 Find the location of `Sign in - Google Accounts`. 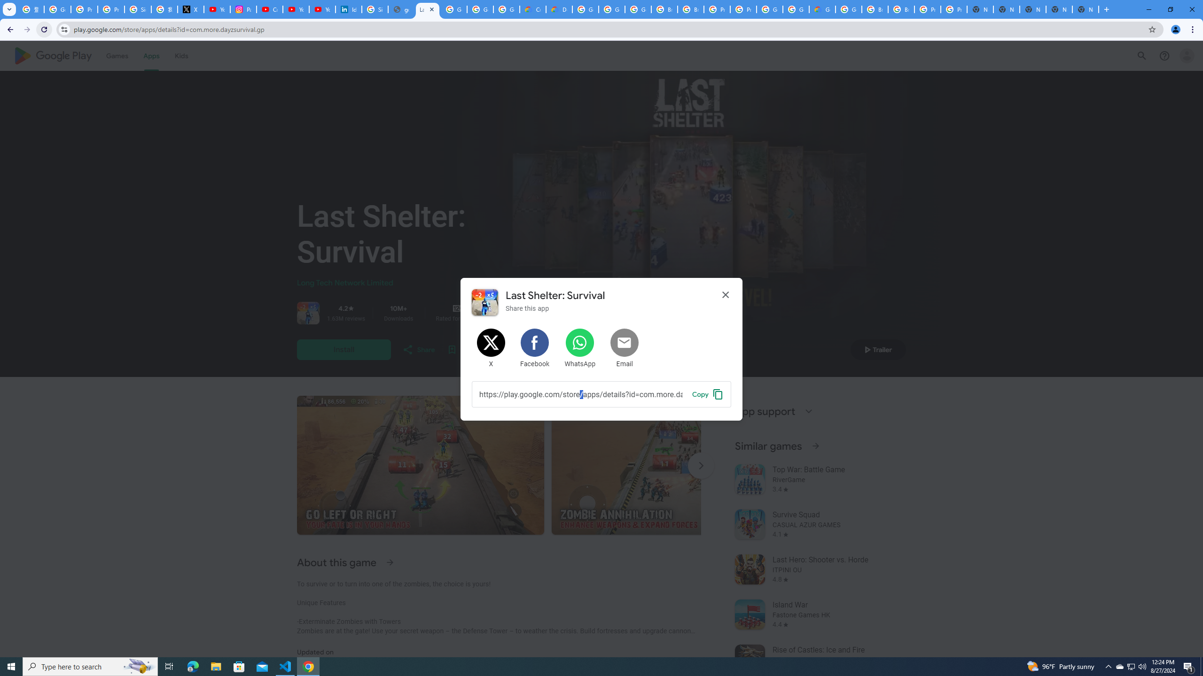

Sign in - Google Accounts is located at coordinates (138, 9).